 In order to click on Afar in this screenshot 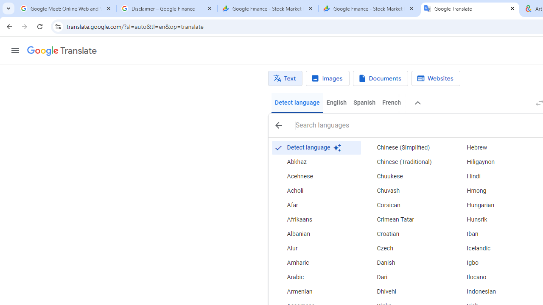, I will do `click(316, 205)`.